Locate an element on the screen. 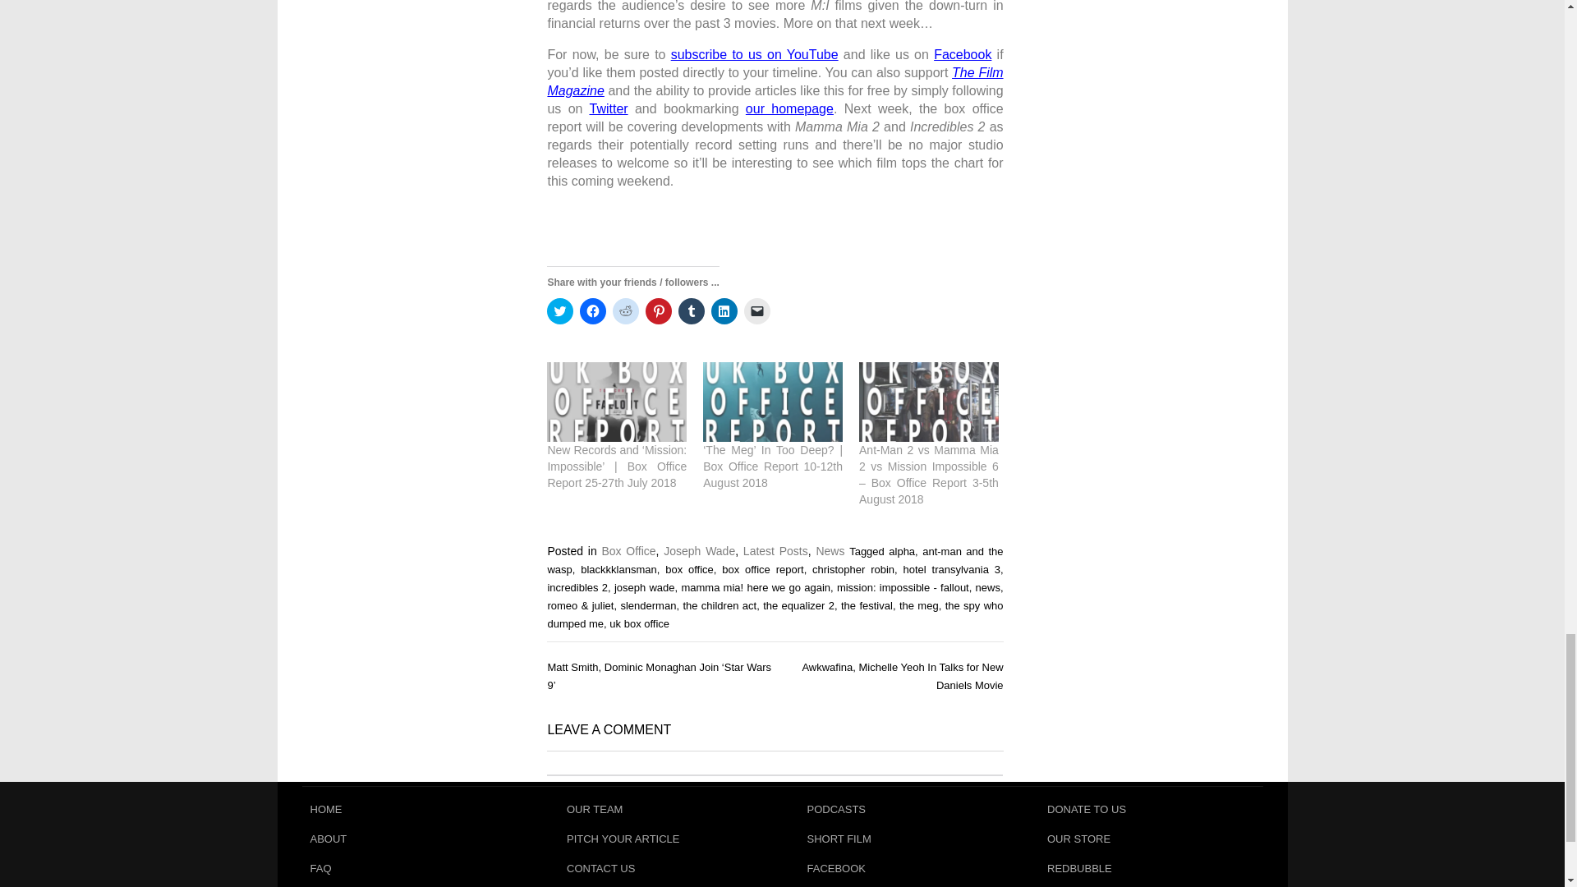 This screenshot has width=1577, height=887. Click to share on Tumblr is located at coordinates (692, 310).